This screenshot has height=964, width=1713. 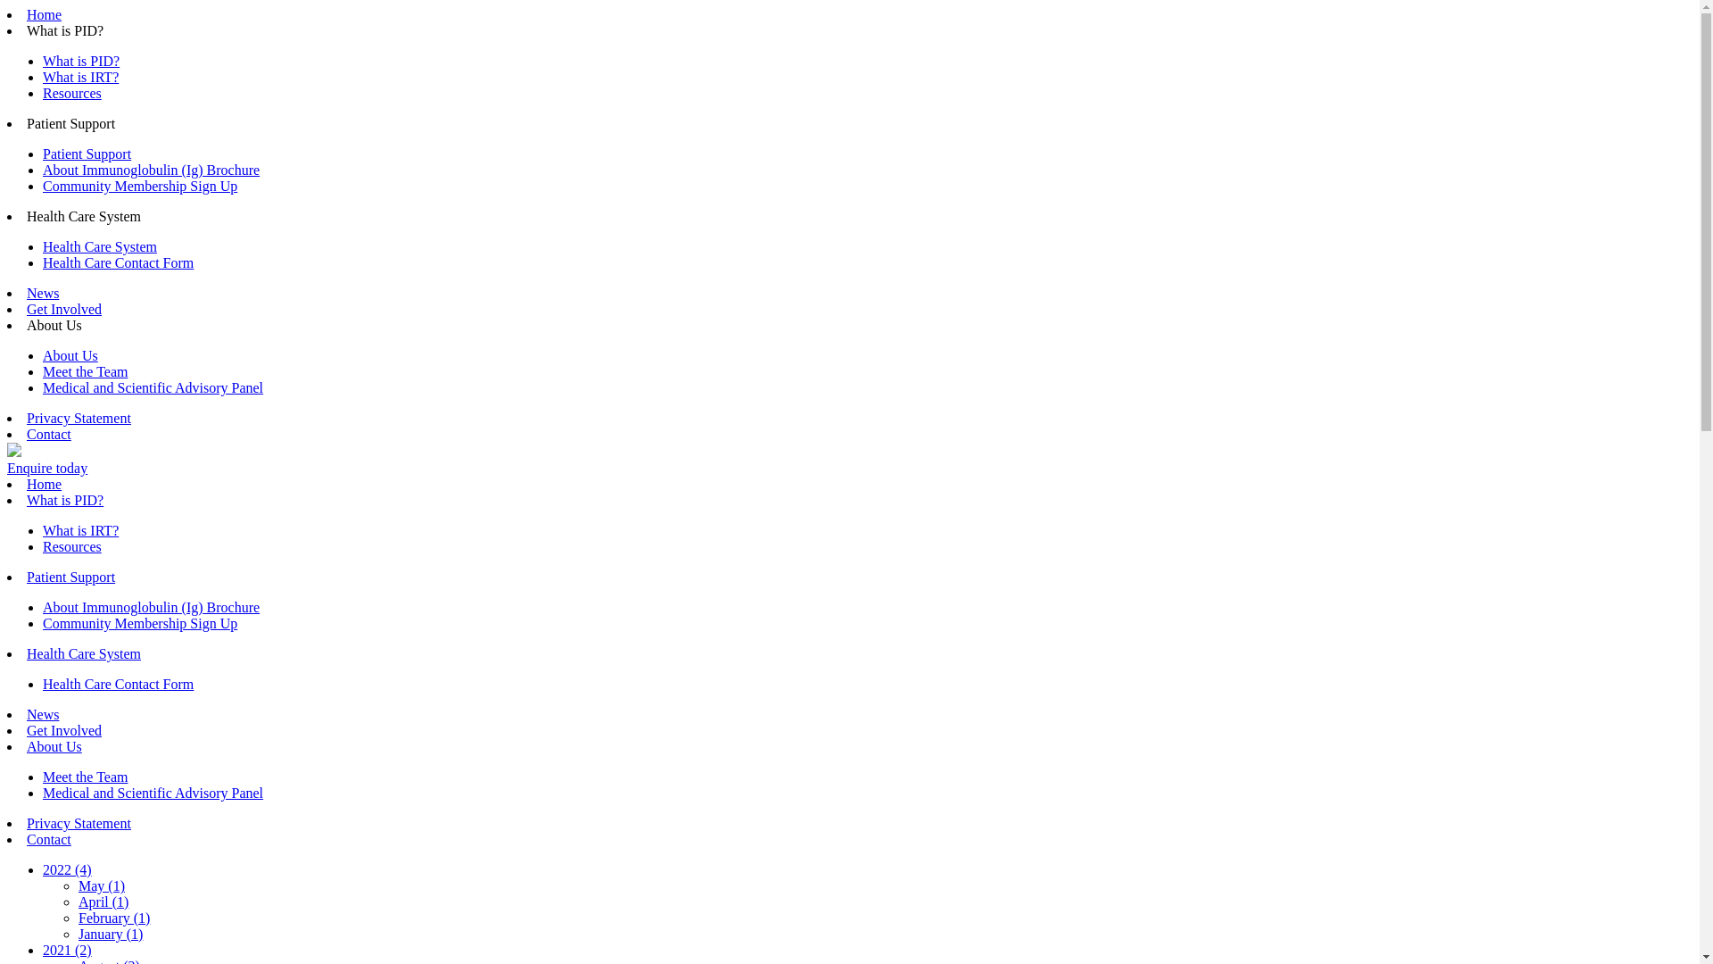 What do you see at coordinates (68, 869) in the screenshot?
I see `2022 (4)` at bounding box center [68, 869].